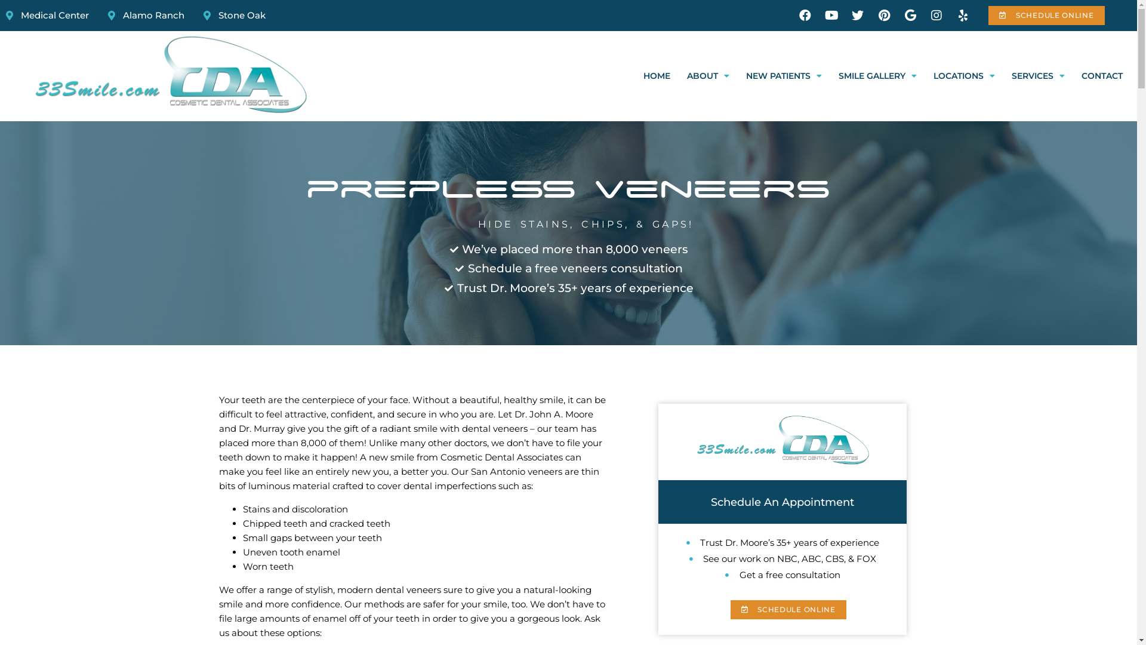 This screenshot has height=645, width=1146. I want to click on ABOUT, so click(708, 76).